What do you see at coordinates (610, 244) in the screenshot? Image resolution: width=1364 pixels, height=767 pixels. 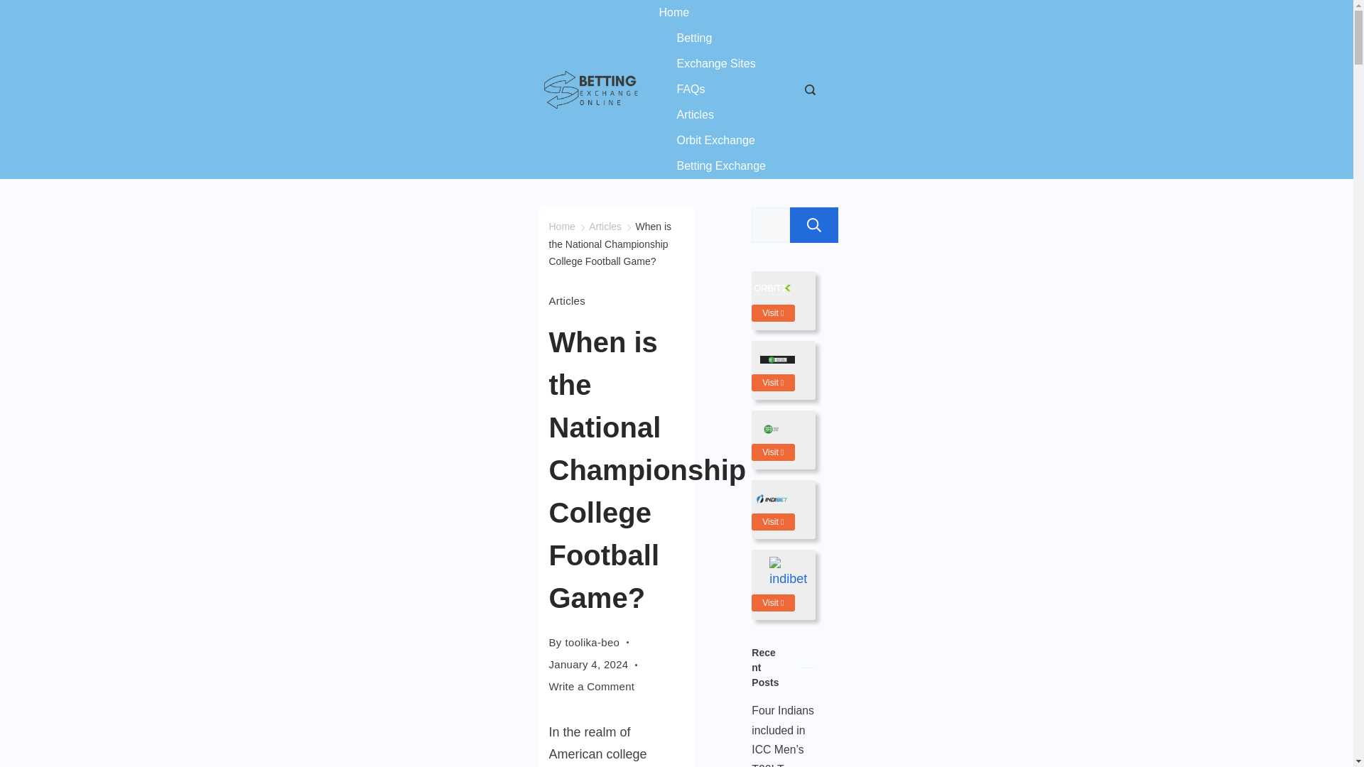 I see `When is the National Championship College Football Game?` at bounding box center [610, 244].